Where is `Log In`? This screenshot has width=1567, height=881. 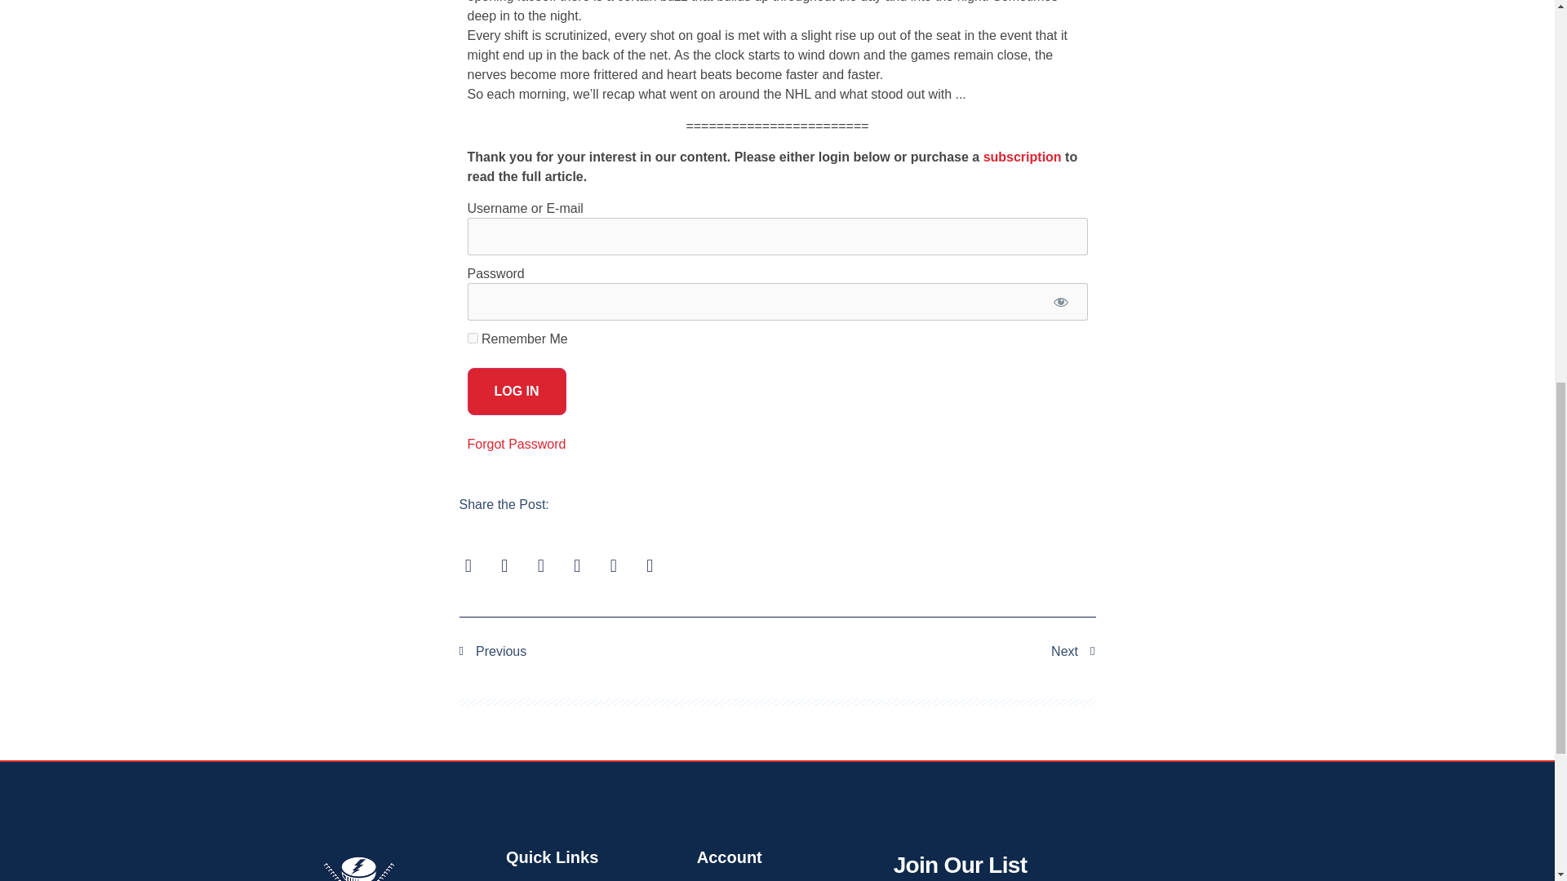
Log In is located at coordinates (516, 392).